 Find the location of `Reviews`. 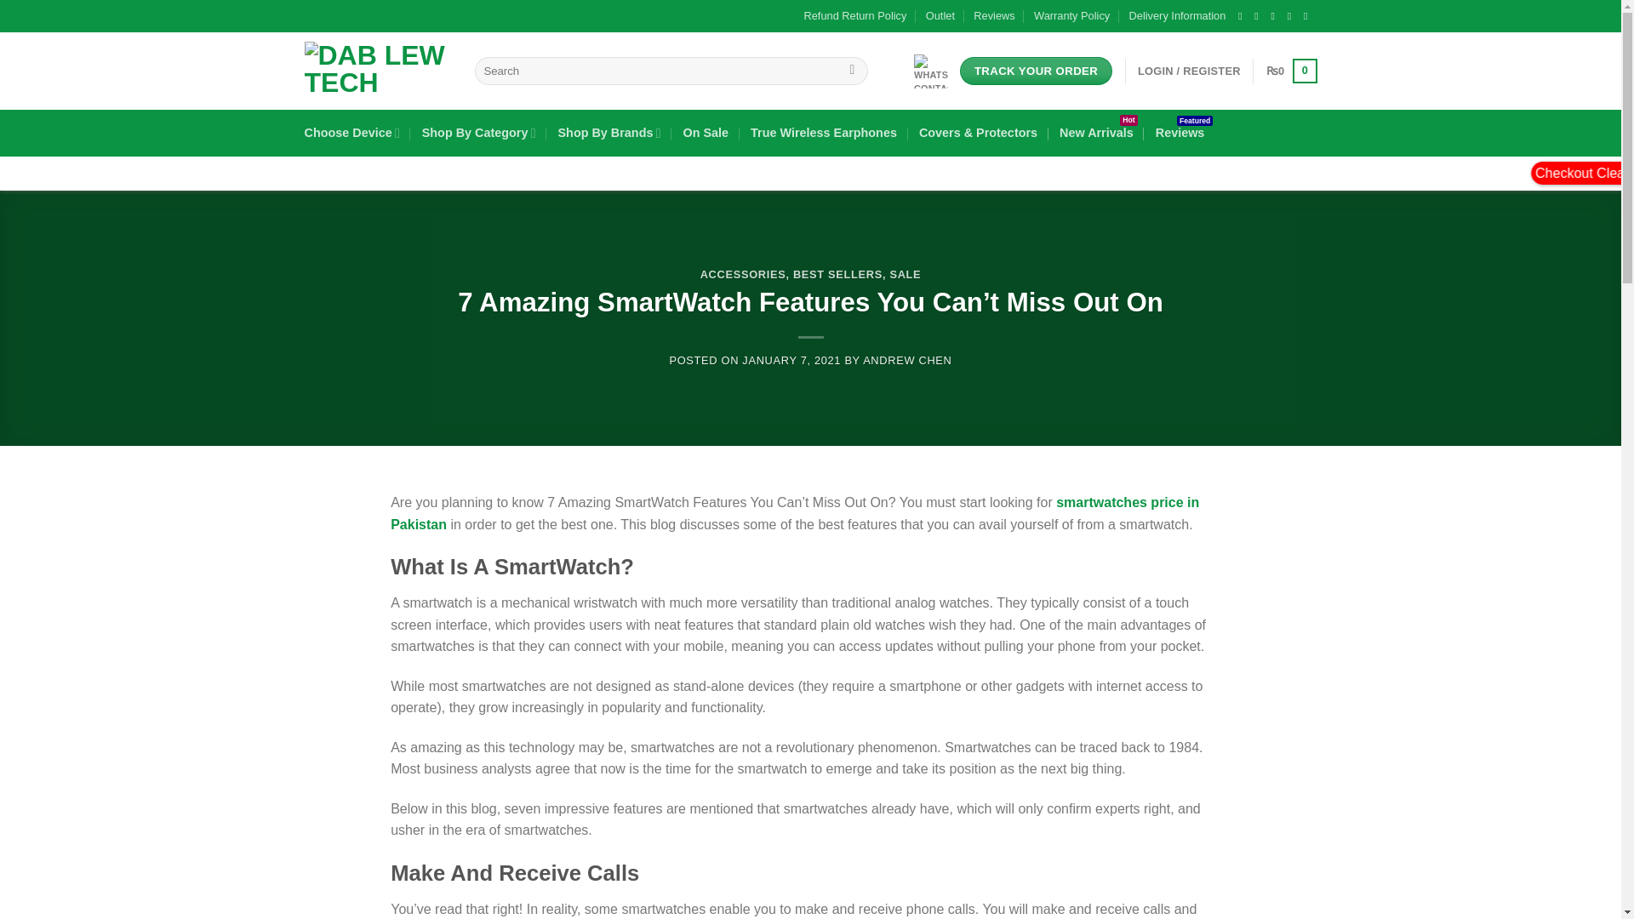

Reviews is located at coordinates (994, 15).